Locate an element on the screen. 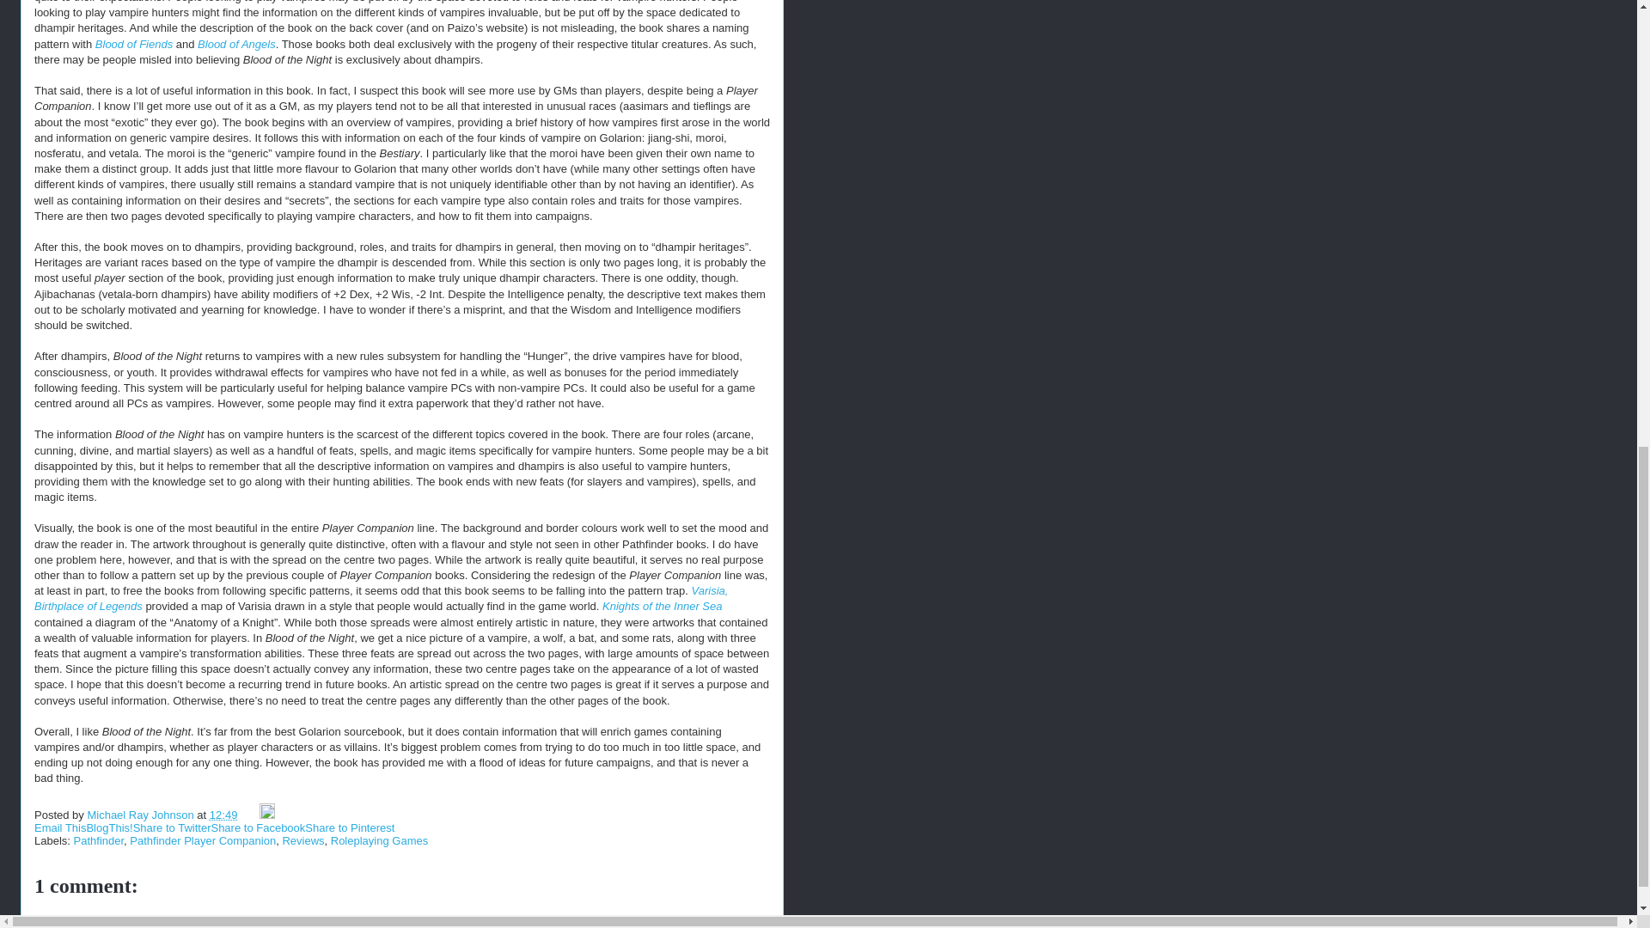 The width and height of the screenshot is (1650, 928). Share to Twitter is located at coordinates (172, 827).